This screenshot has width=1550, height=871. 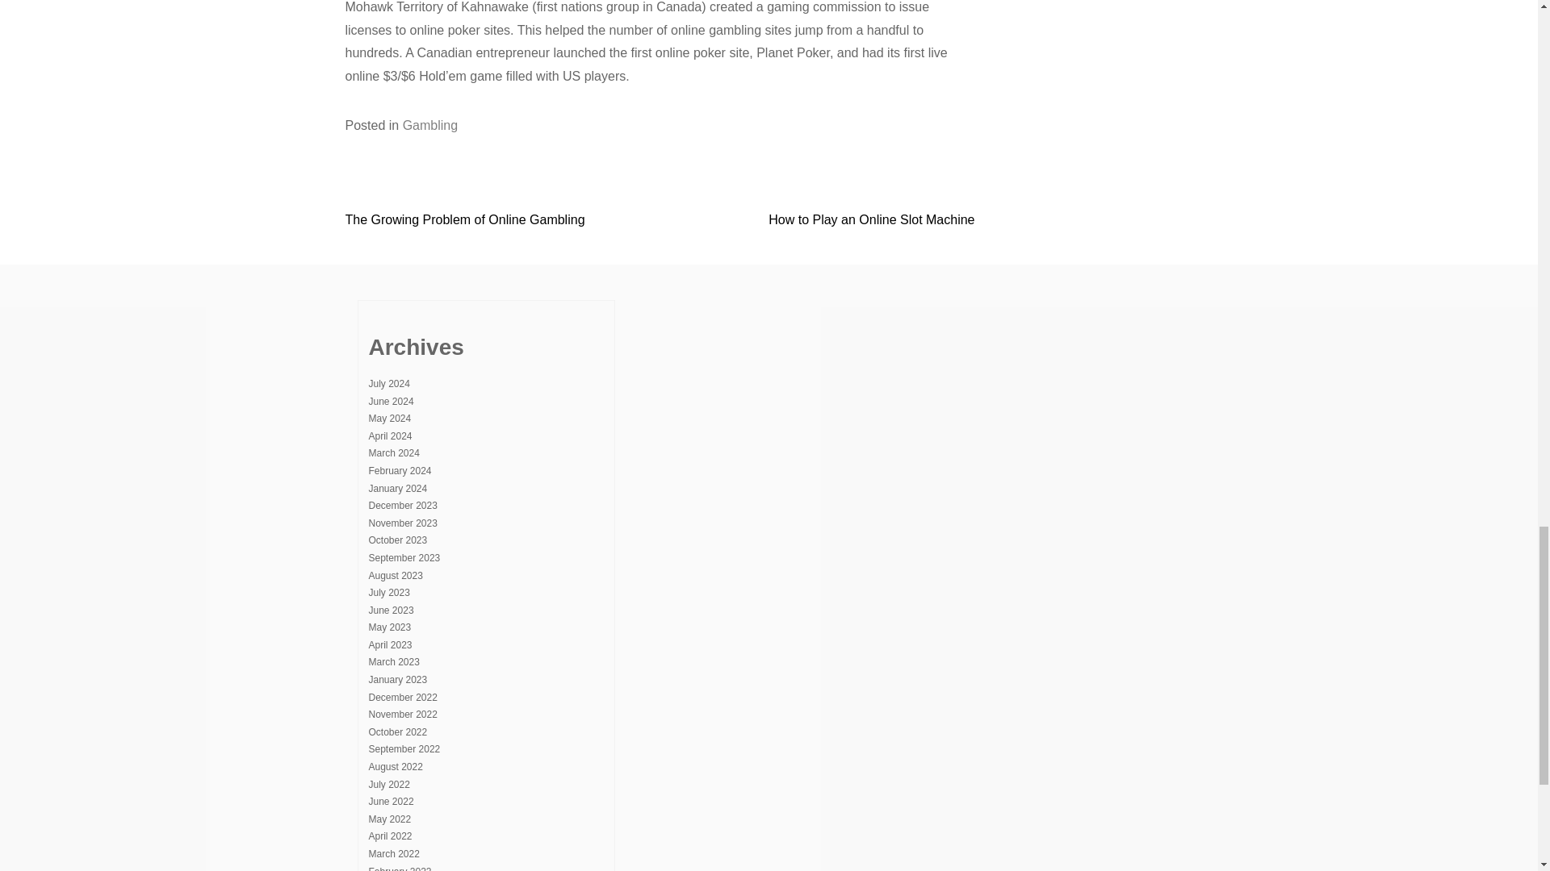 What do you see at coordinates (465, 219) in the screenshot?
I see `The Growing Problem of Online Gambling` at bounding box center [465, 219].